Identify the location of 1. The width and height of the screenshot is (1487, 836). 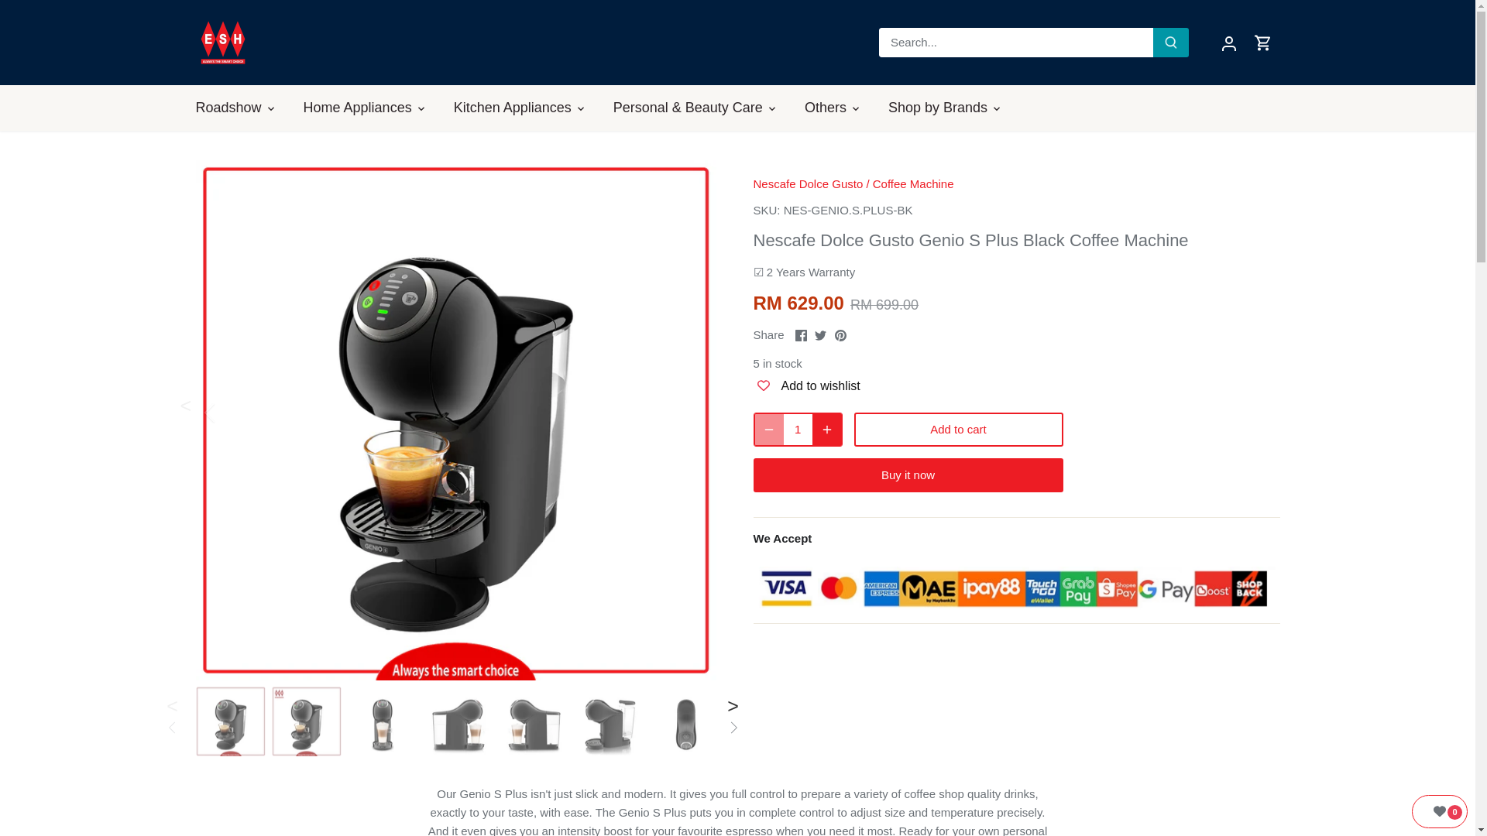
(798, 429).